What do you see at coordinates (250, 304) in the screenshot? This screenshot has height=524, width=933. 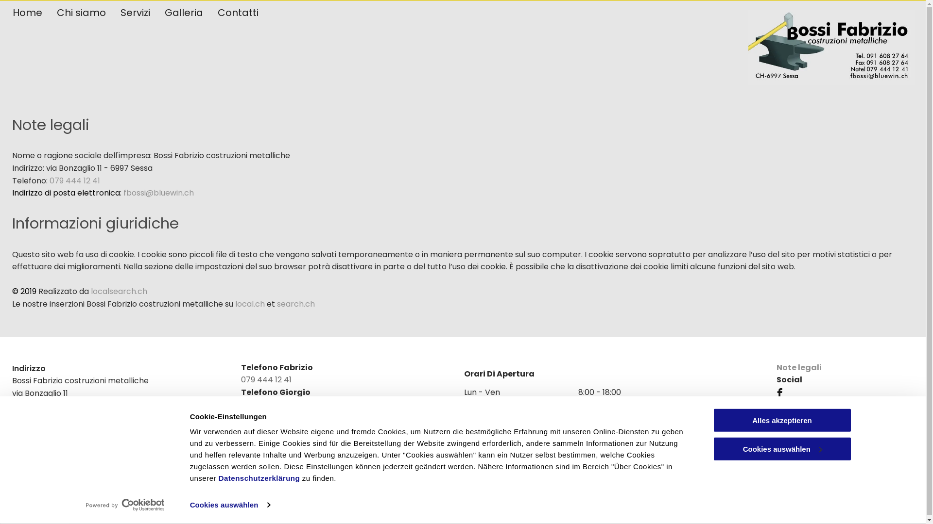 I see `local.ch` at bounding box center [250, 304].